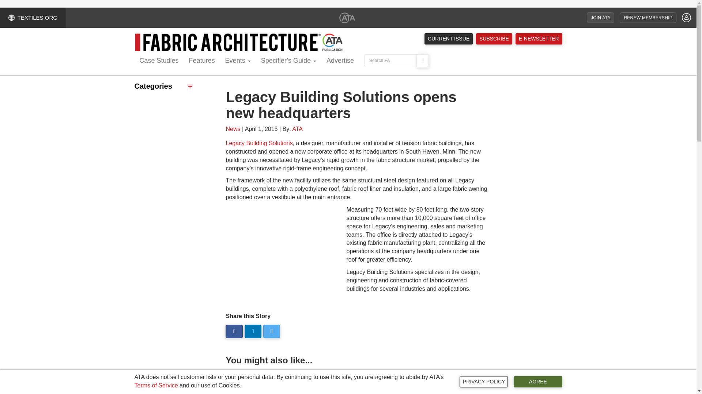  I want to click on 3rd party ad content, so click(280, 251).